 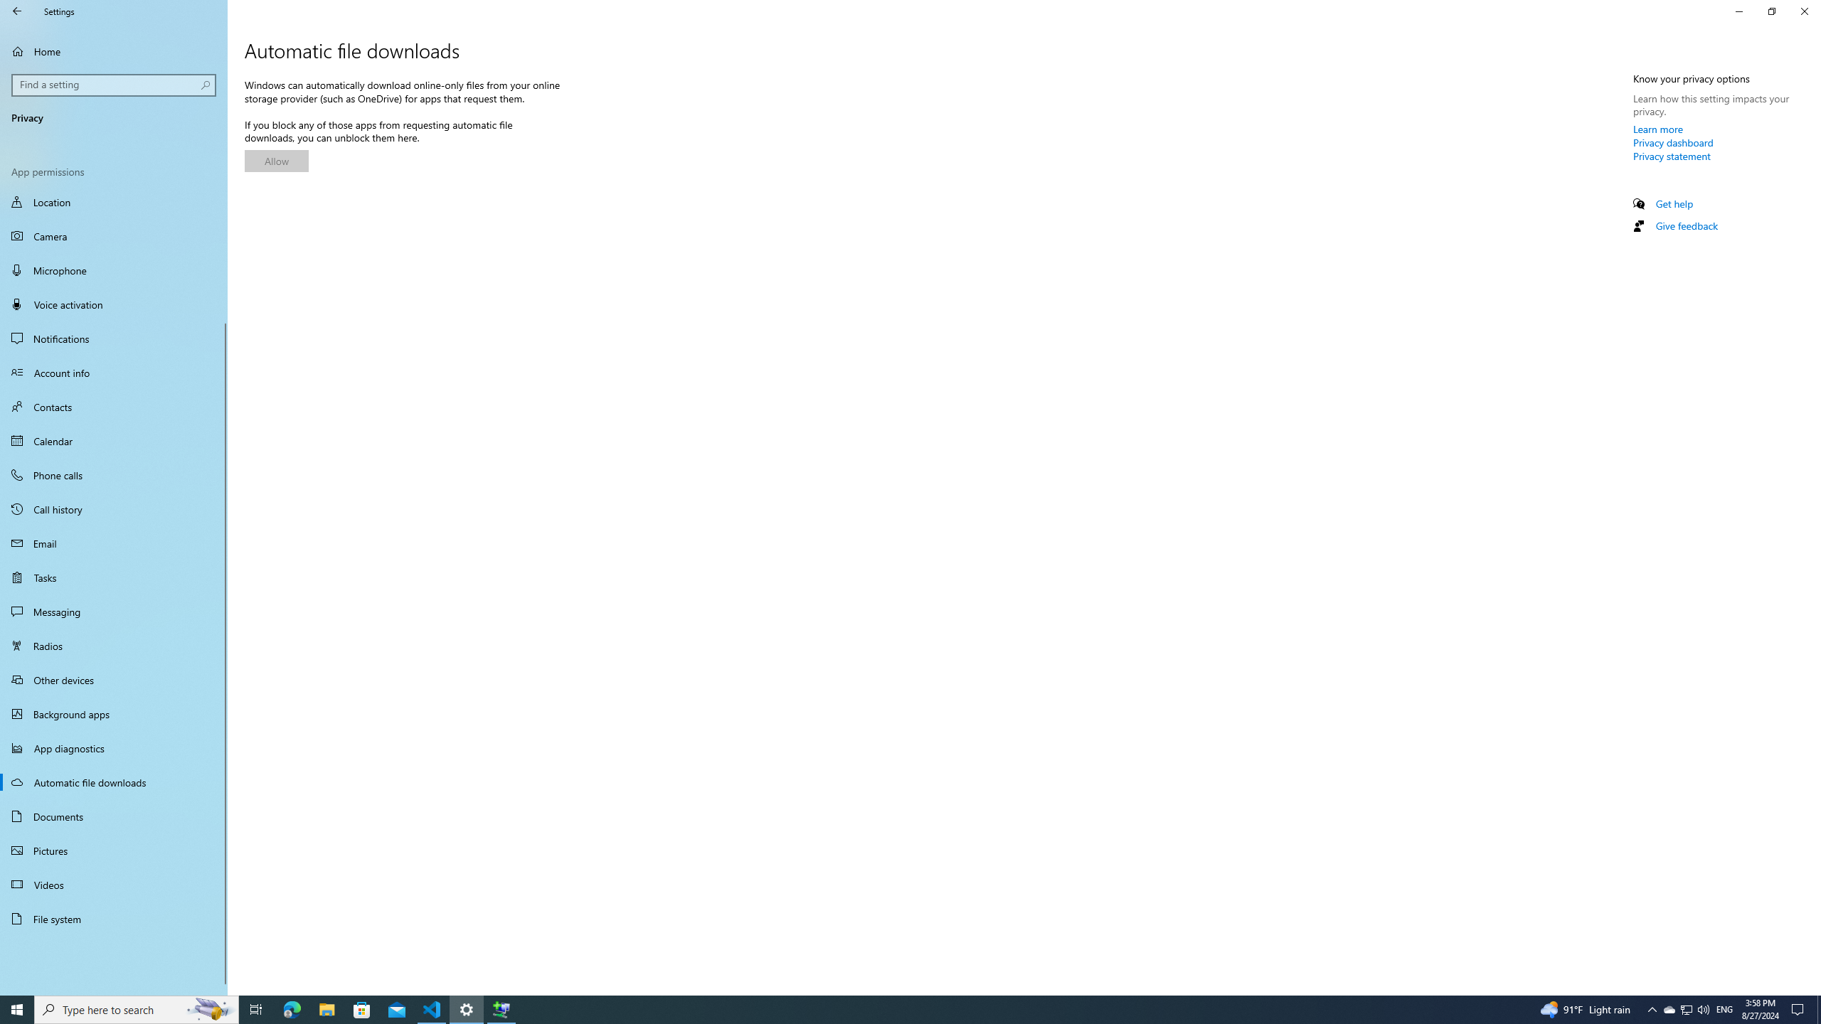 What do you see at coordinates (114, 577) in the screenshot?
I see `Tasks` at bounding box center [114, 577].